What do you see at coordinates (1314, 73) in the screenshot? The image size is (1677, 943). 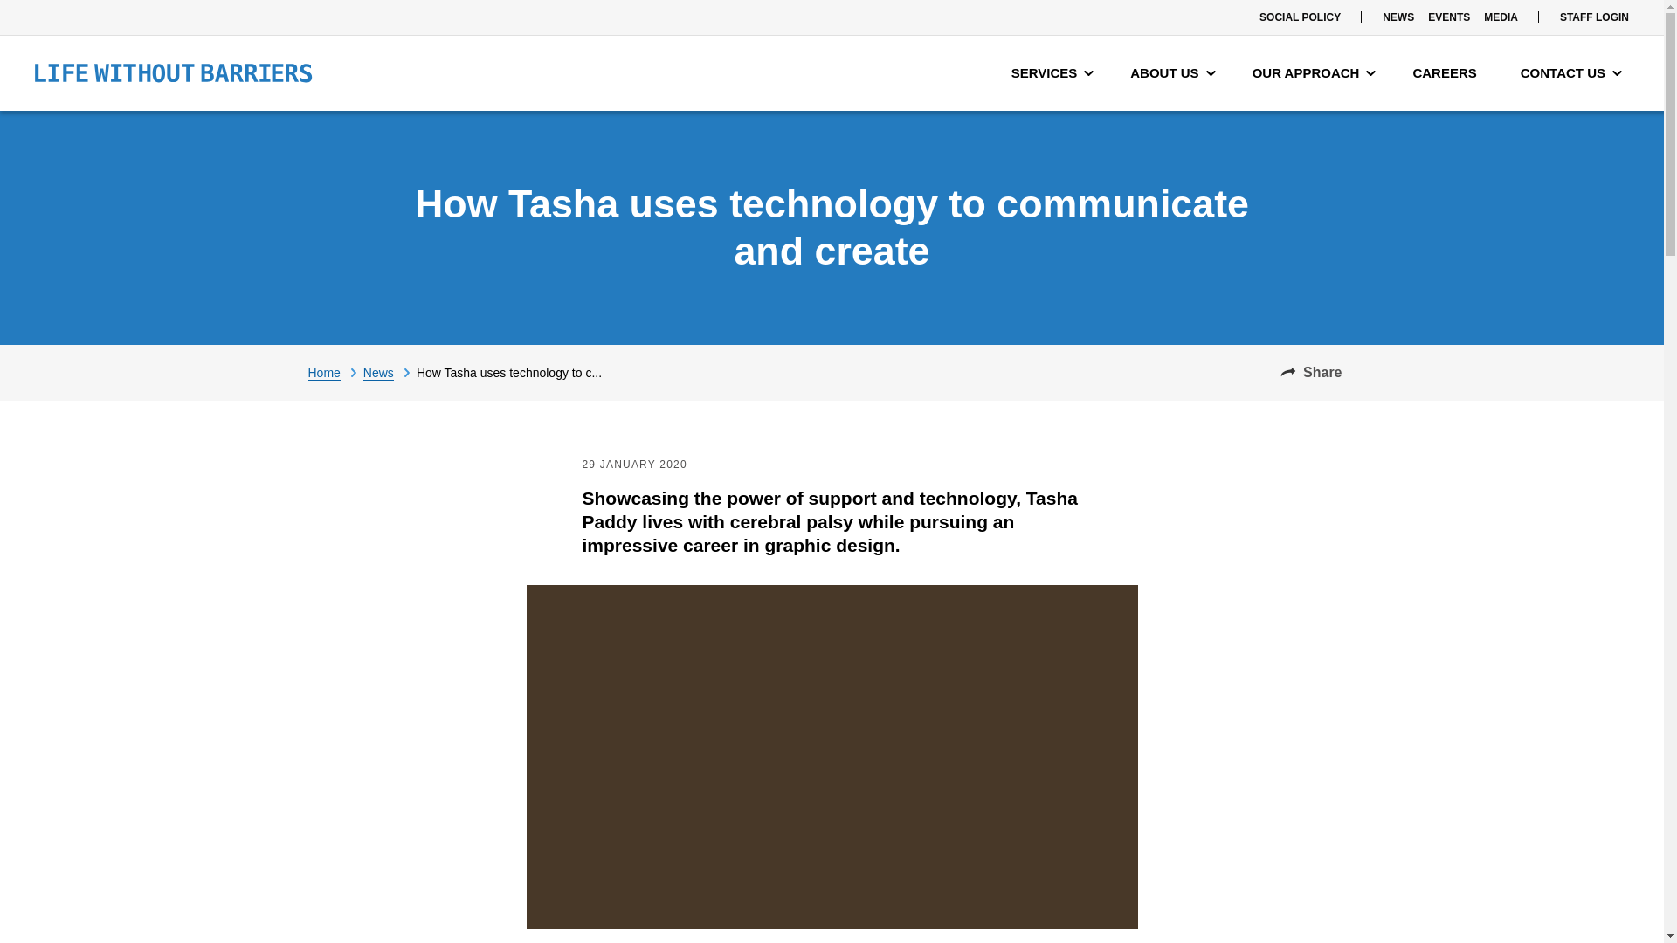 I see `Our approach` at bounding box center [1314, 73].